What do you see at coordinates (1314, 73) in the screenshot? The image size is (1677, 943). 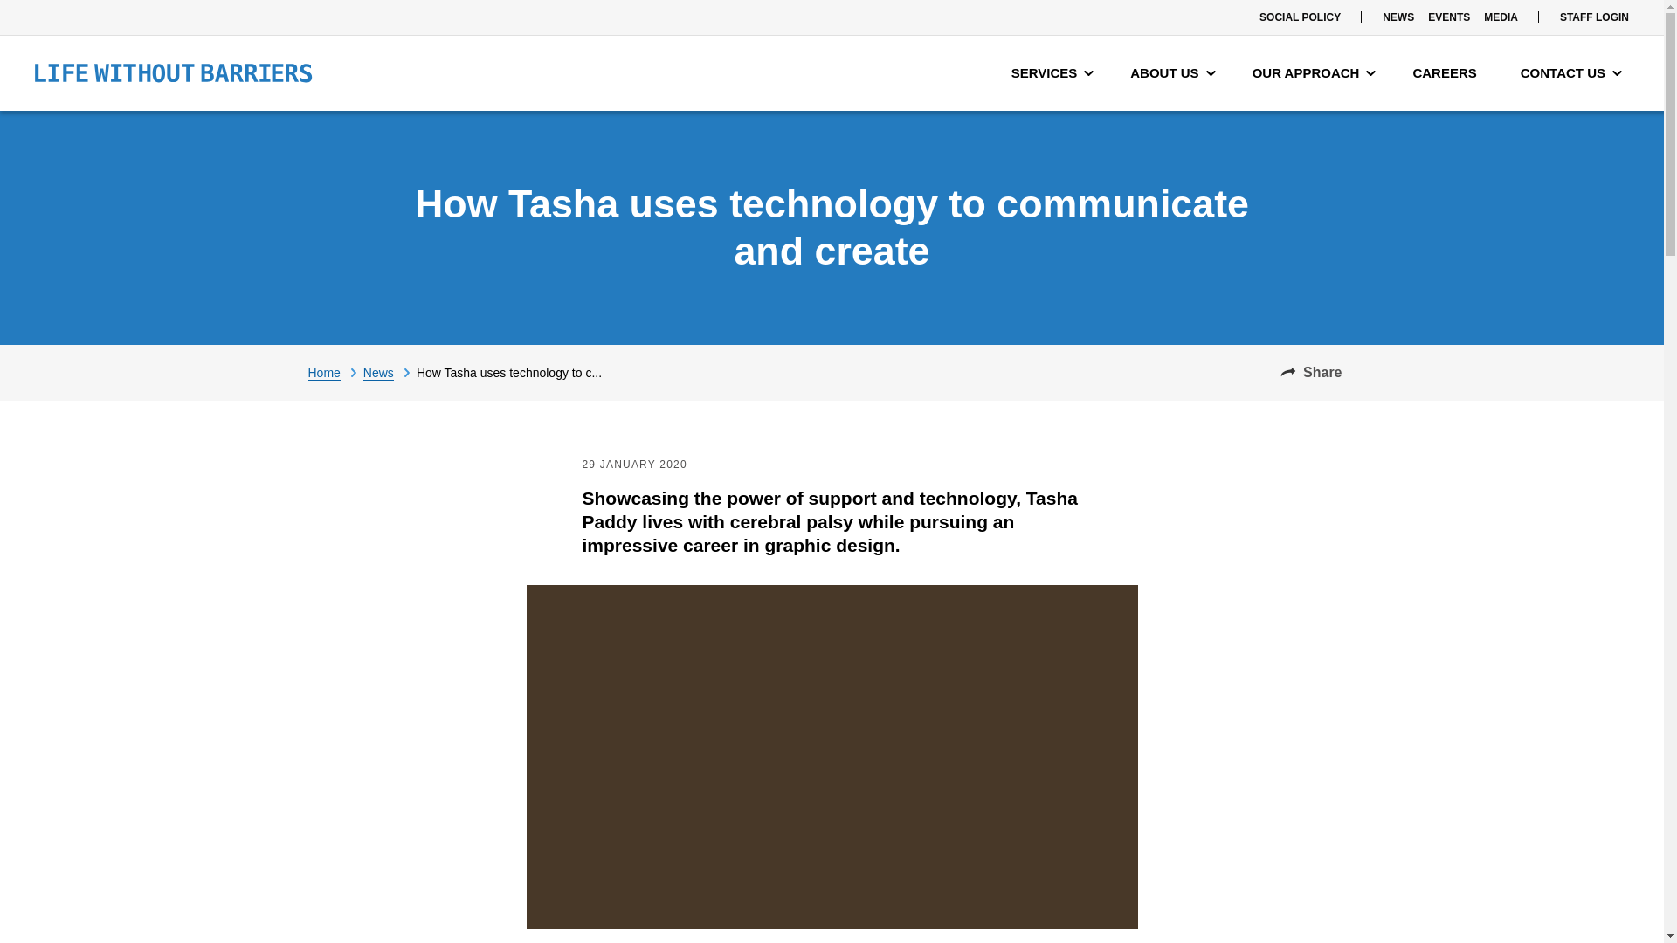 I see `Our approach` at bounding box center [1314, 73].